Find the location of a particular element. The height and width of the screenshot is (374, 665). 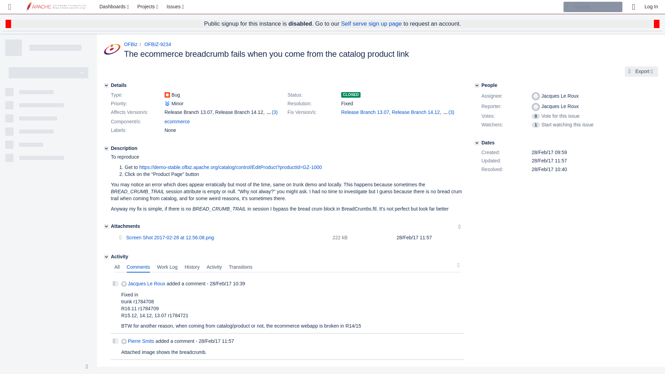

Release Branch 15.12 is located at coordinates (365, 119).